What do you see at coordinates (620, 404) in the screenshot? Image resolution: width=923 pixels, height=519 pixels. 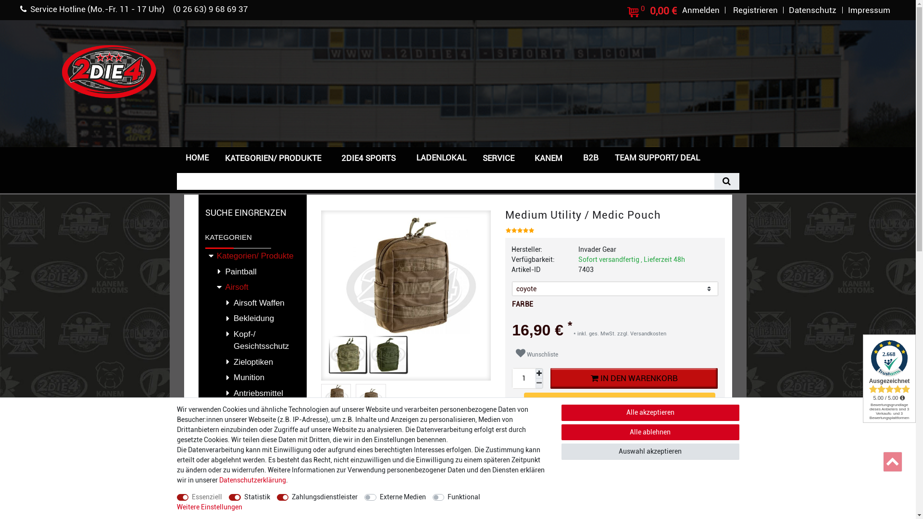 I see `PayPal` at bounding box center [620, 404].